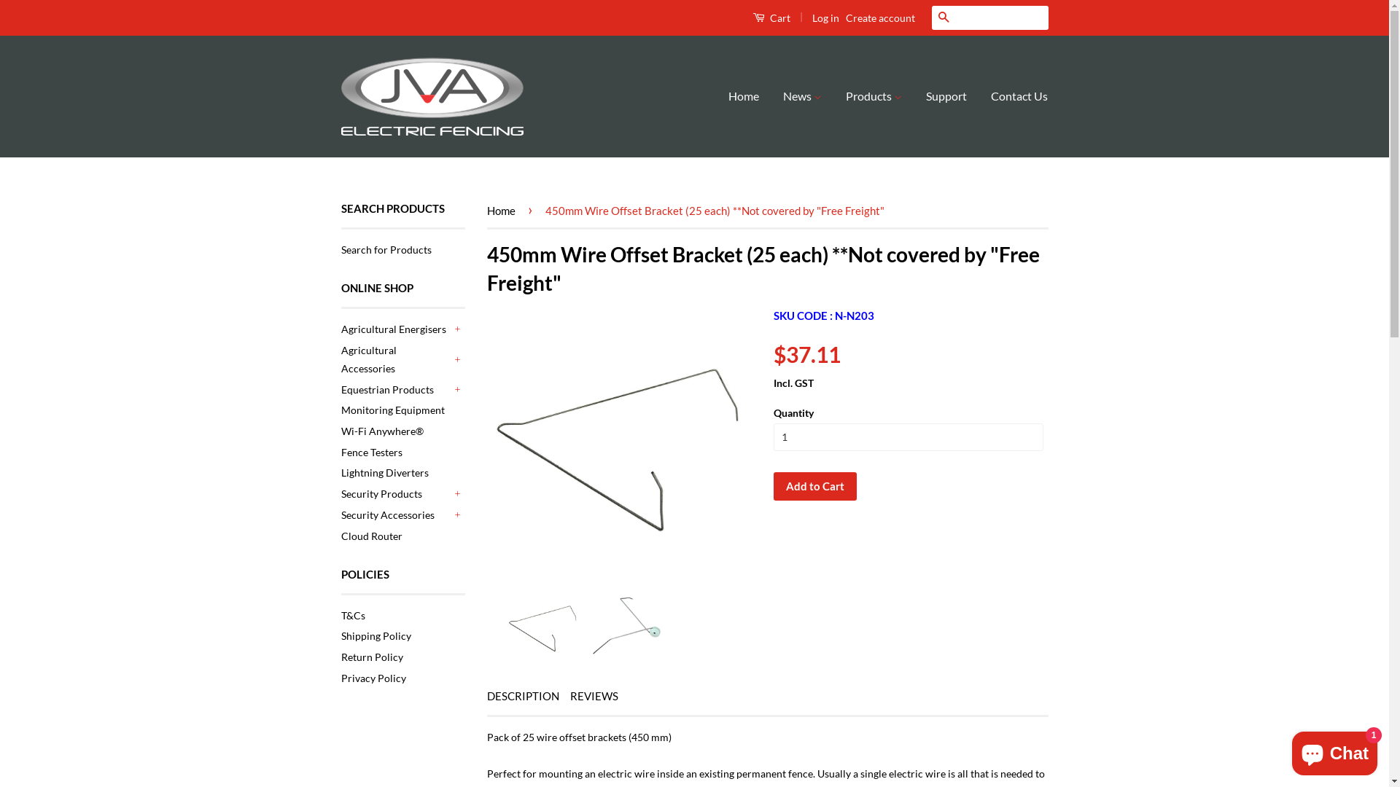  I want to click on Home, so click(749, 96).